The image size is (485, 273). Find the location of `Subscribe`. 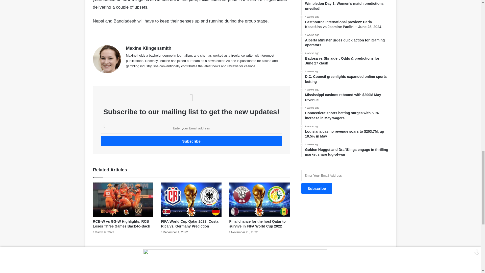

Subscribe is located at coordinates (191, 141).